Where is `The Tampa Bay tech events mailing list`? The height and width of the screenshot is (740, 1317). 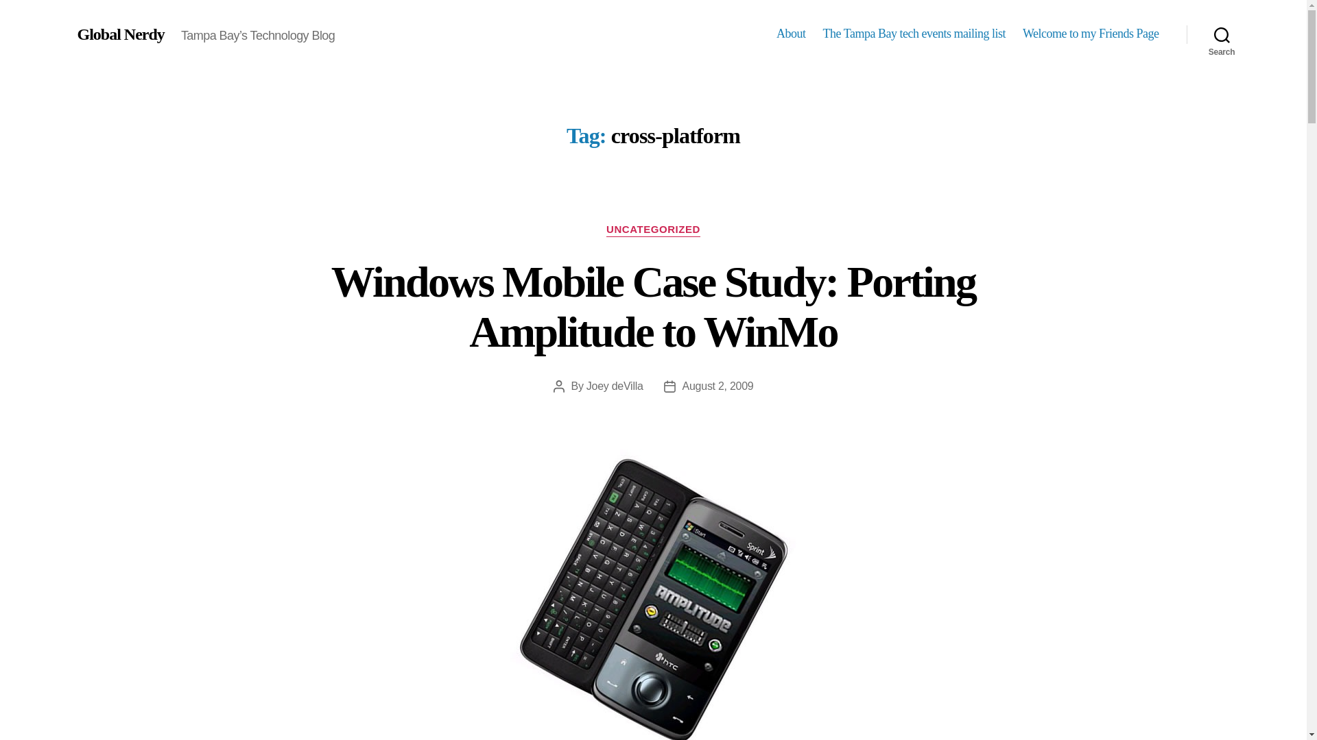
The Tampa Bay tech events mailing list is located at coordinates (914, 34).